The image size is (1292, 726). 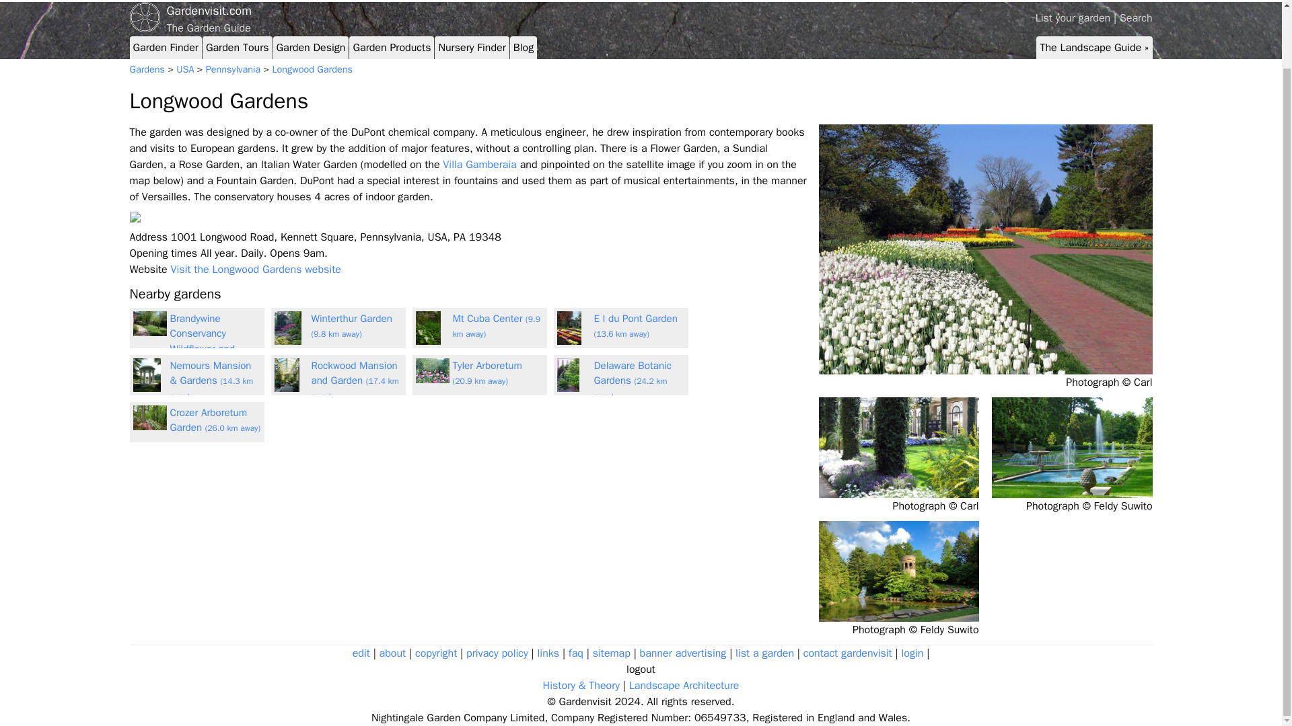 What do you see at coordinates (471, 48) in the screenshot?
I see `Nursery Finder` at bounding box center [471, 48].